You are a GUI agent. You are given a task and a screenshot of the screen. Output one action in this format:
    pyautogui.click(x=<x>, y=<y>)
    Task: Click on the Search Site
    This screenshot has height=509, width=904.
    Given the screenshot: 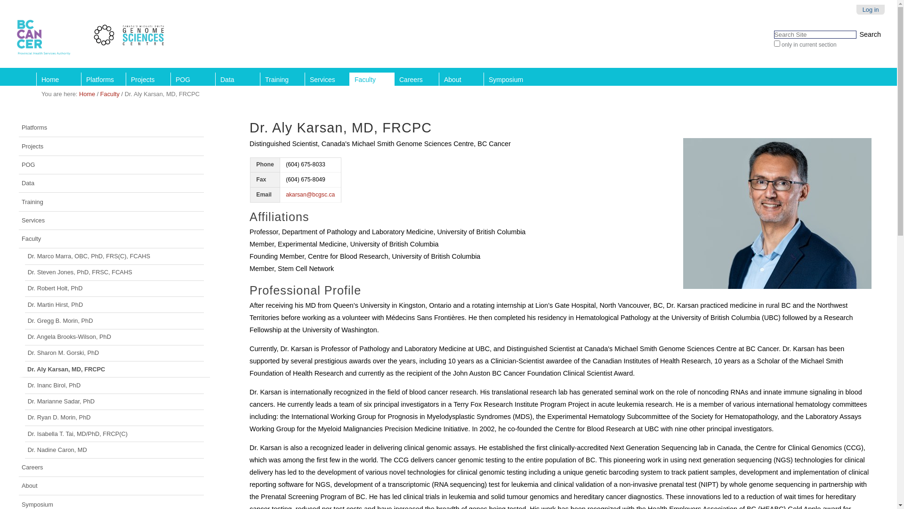 What is the action you would take?
    pyautogui.click(x=815, y=35)
    